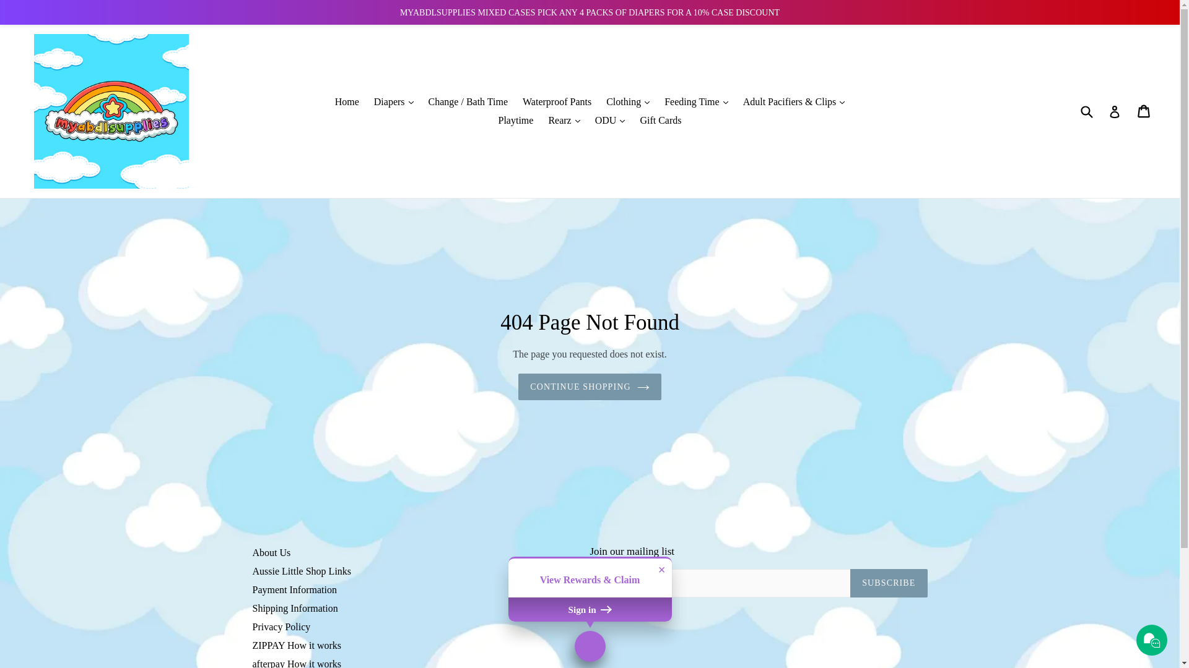 This screenshot has width=1189, height=668. I want to click on Aussie Little Shop Links, so click(302, 572).